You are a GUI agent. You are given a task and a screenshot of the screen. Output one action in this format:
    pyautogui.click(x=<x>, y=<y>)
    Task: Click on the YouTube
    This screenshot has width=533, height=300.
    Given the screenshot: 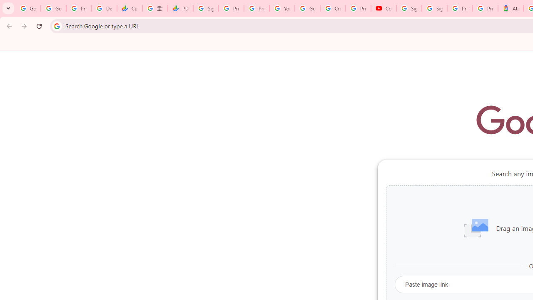 What is the action you would take?
    pyautogui.click(x=281, y=8)
    